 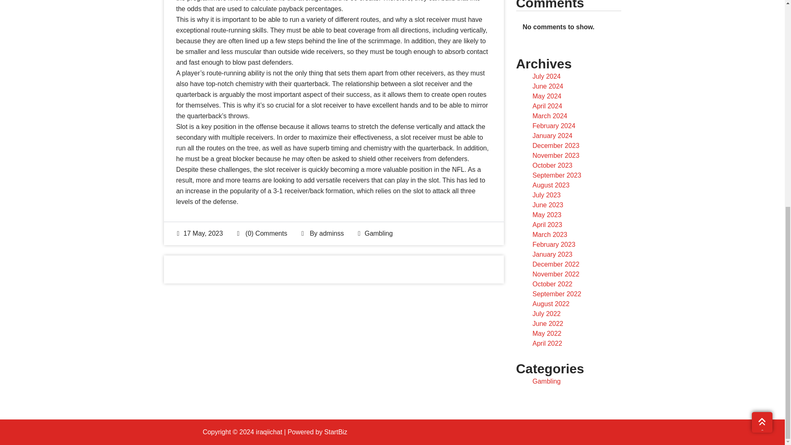 What do you see at coordinates (555, 274) in the screenshot?
I see `November 2022` at bounding box center [555, 274].